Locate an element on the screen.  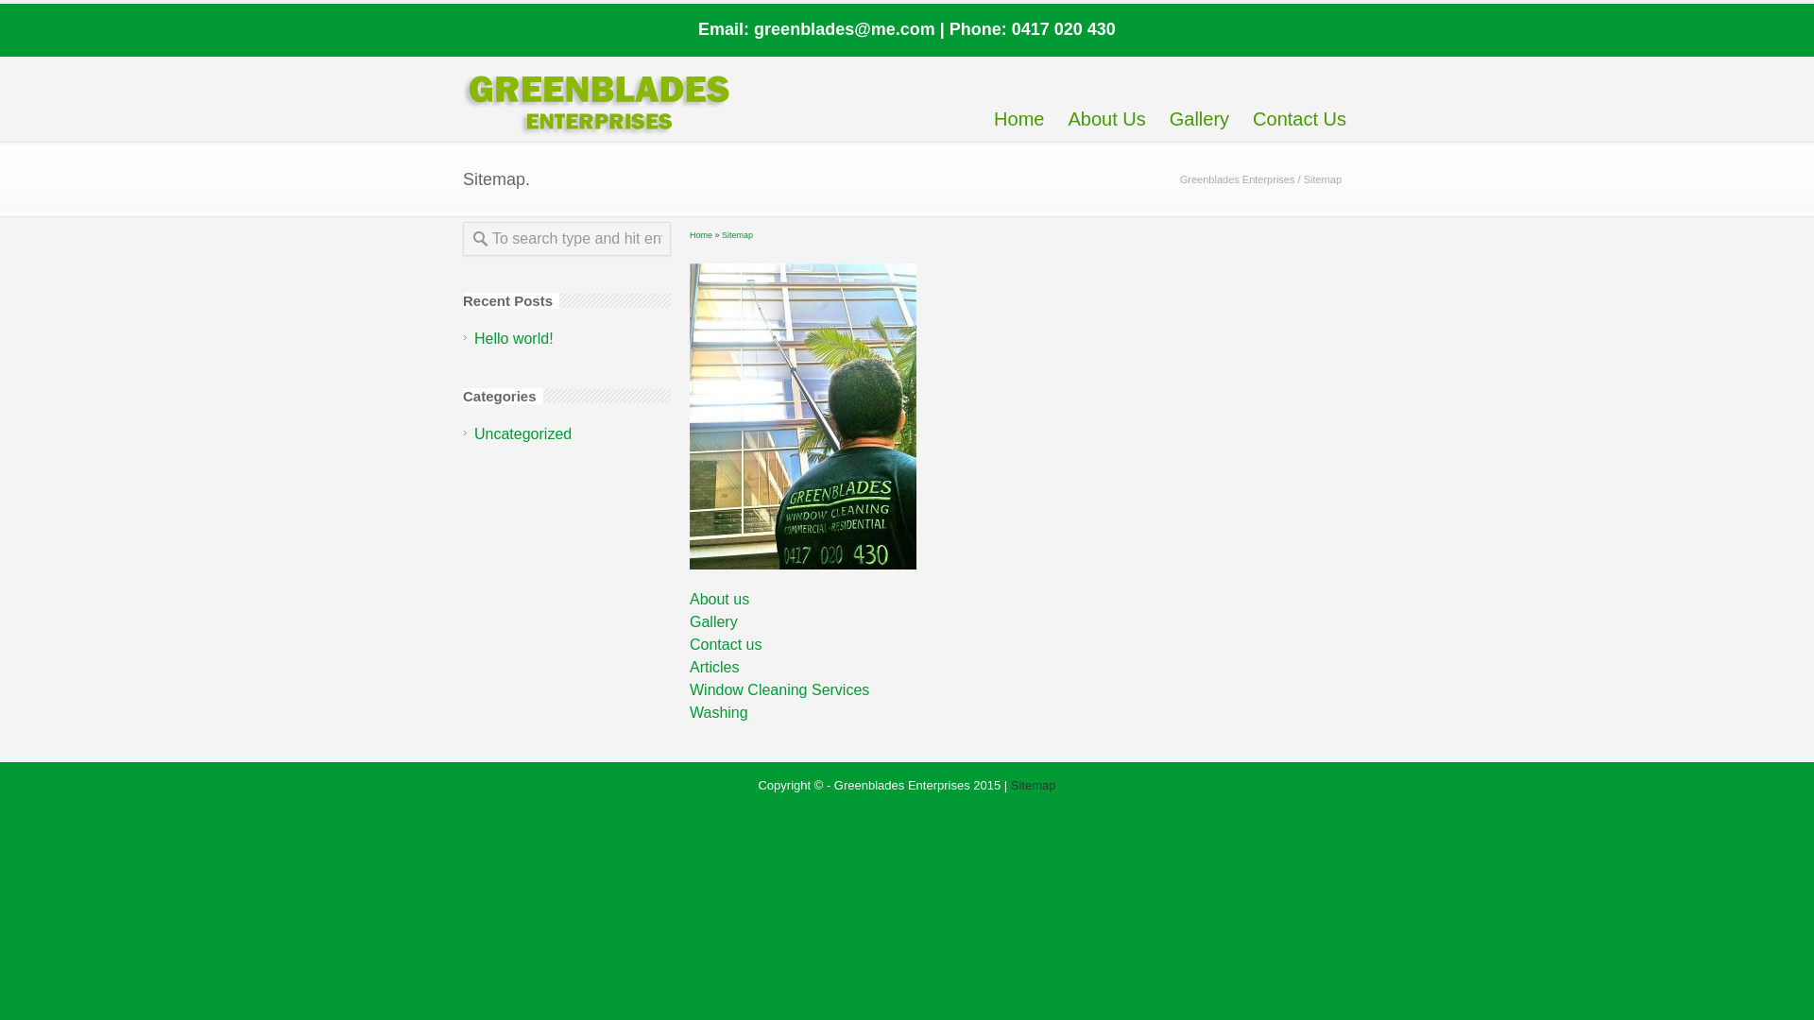
Contact us is located at coordinates (726, 644).